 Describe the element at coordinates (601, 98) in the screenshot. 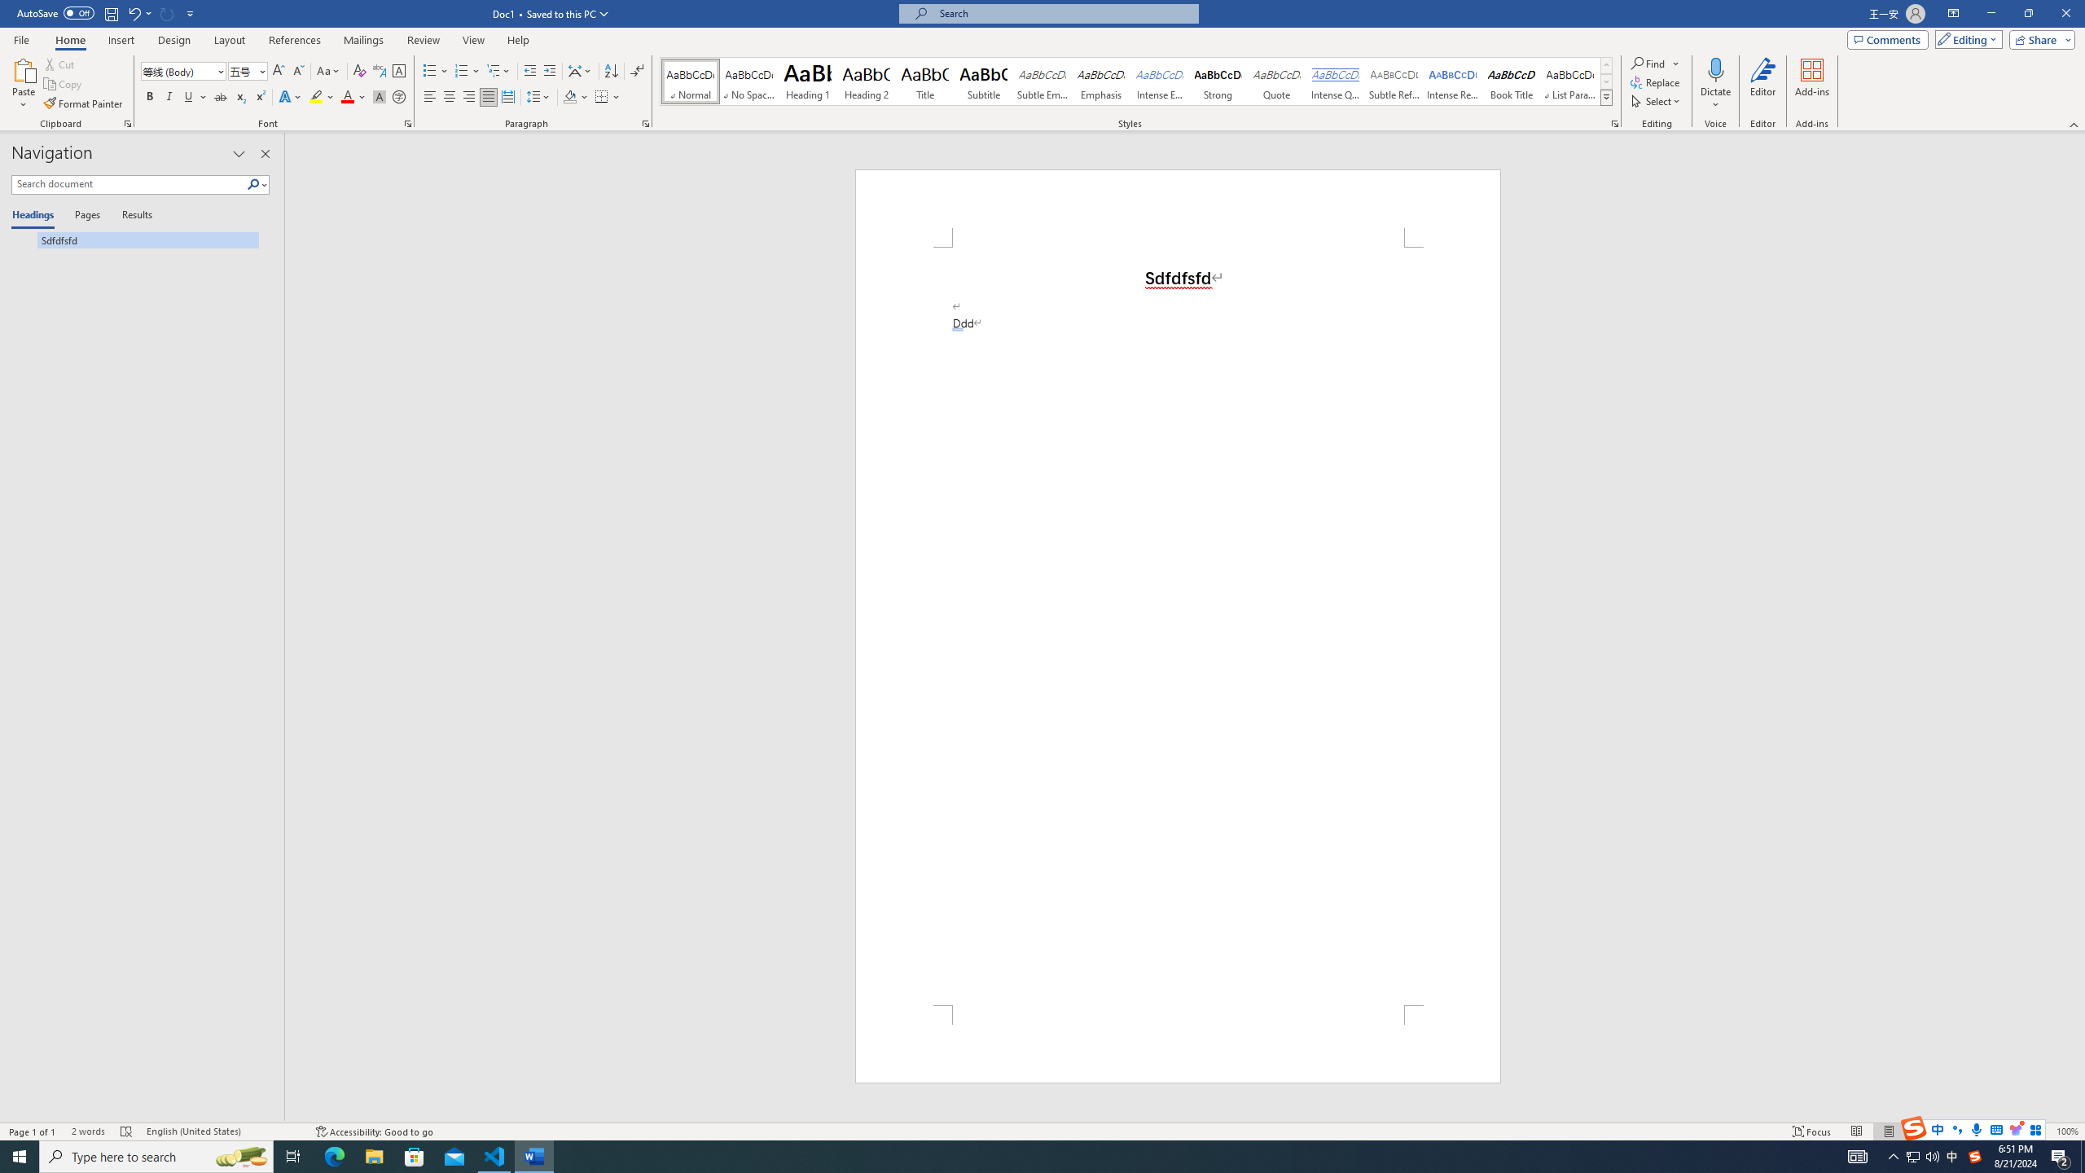

I see `Borders` at that location.